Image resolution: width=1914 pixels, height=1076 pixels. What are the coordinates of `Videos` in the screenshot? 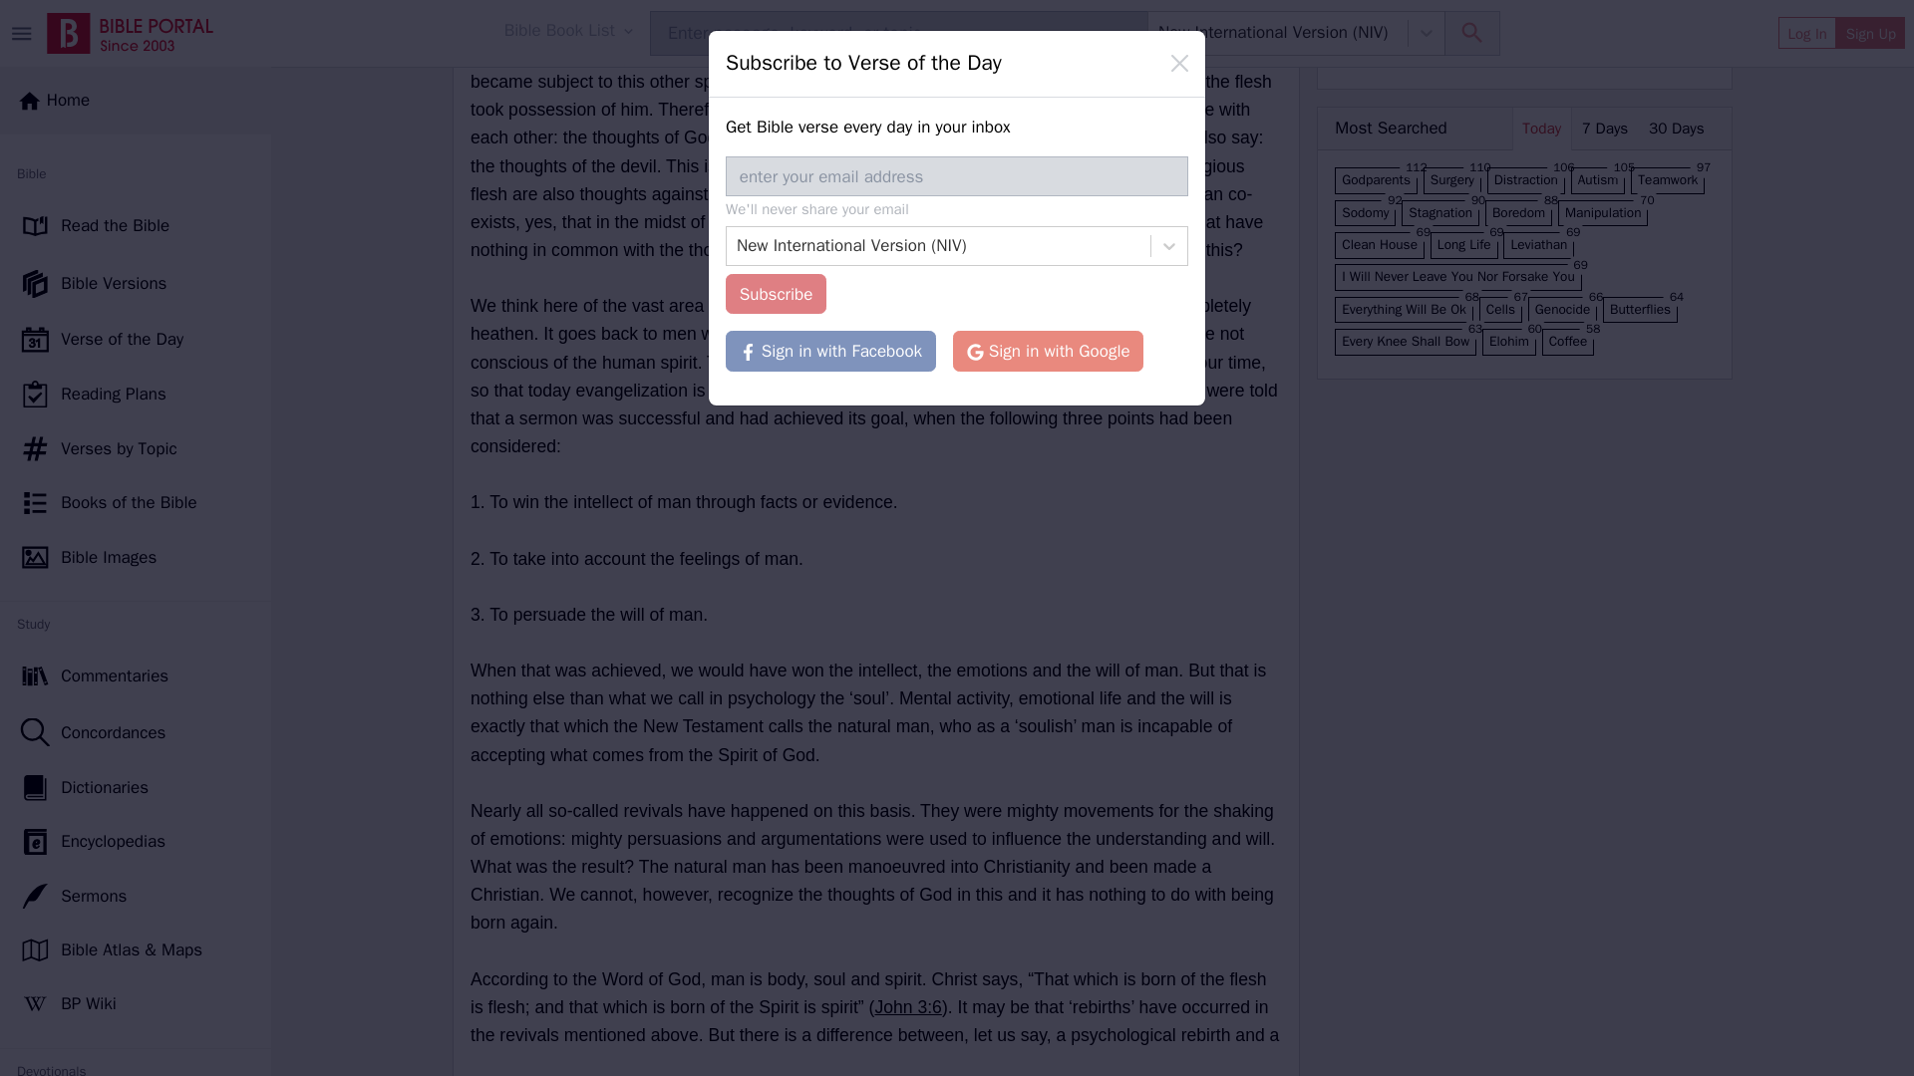 It's located at (136, 380).